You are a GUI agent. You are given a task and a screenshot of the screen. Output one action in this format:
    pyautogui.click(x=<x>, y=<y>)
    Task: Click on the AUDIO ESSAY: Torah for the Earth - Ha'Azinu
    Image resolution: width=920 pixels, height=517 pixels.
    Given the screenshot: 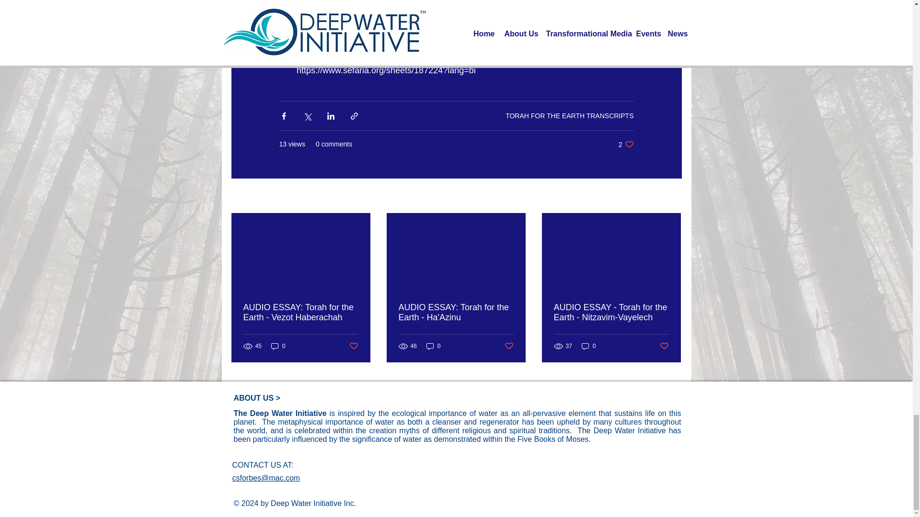 What is the action you would take?
    pyautogui.click(x=456, y=312)
    